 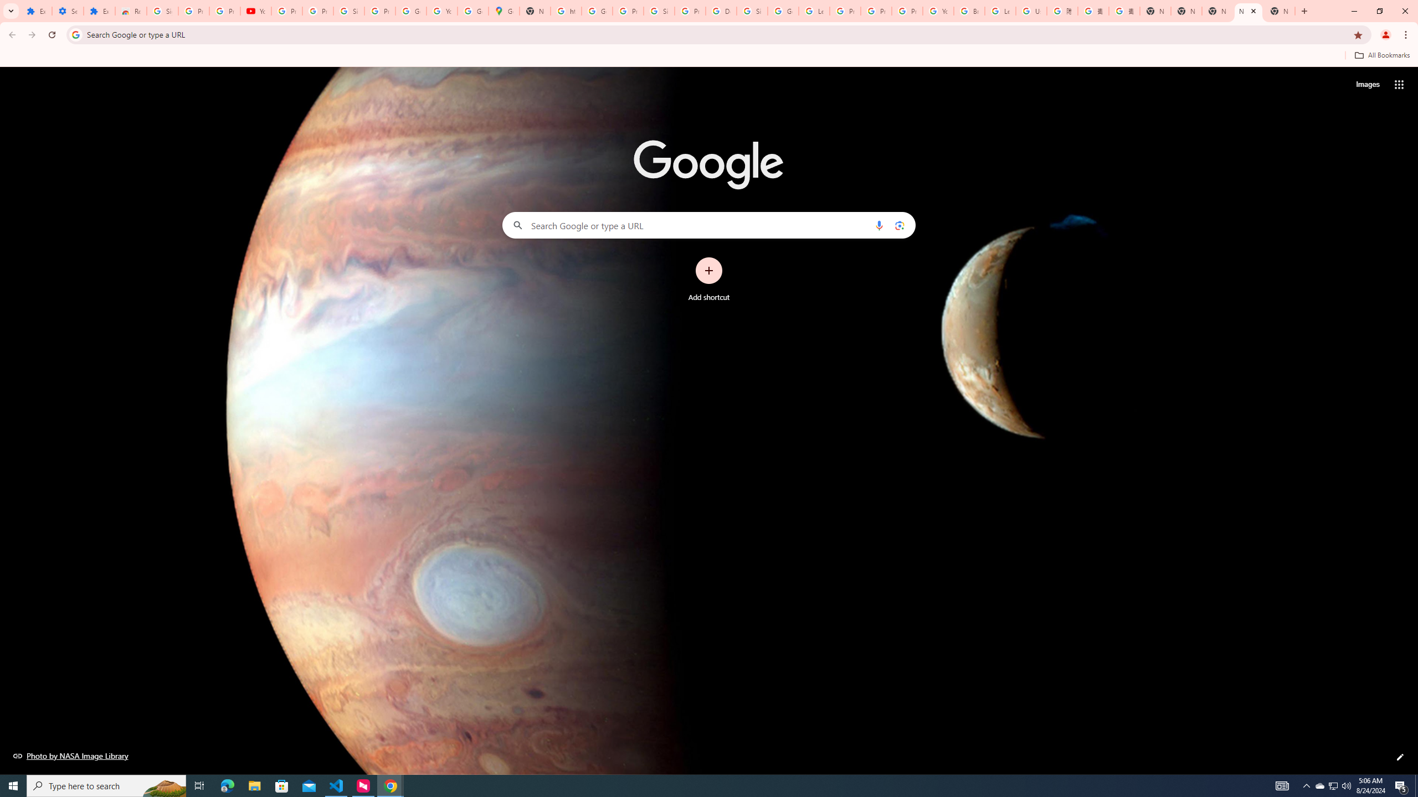 I want to click on Google Maps, so click(x=504, y=11).